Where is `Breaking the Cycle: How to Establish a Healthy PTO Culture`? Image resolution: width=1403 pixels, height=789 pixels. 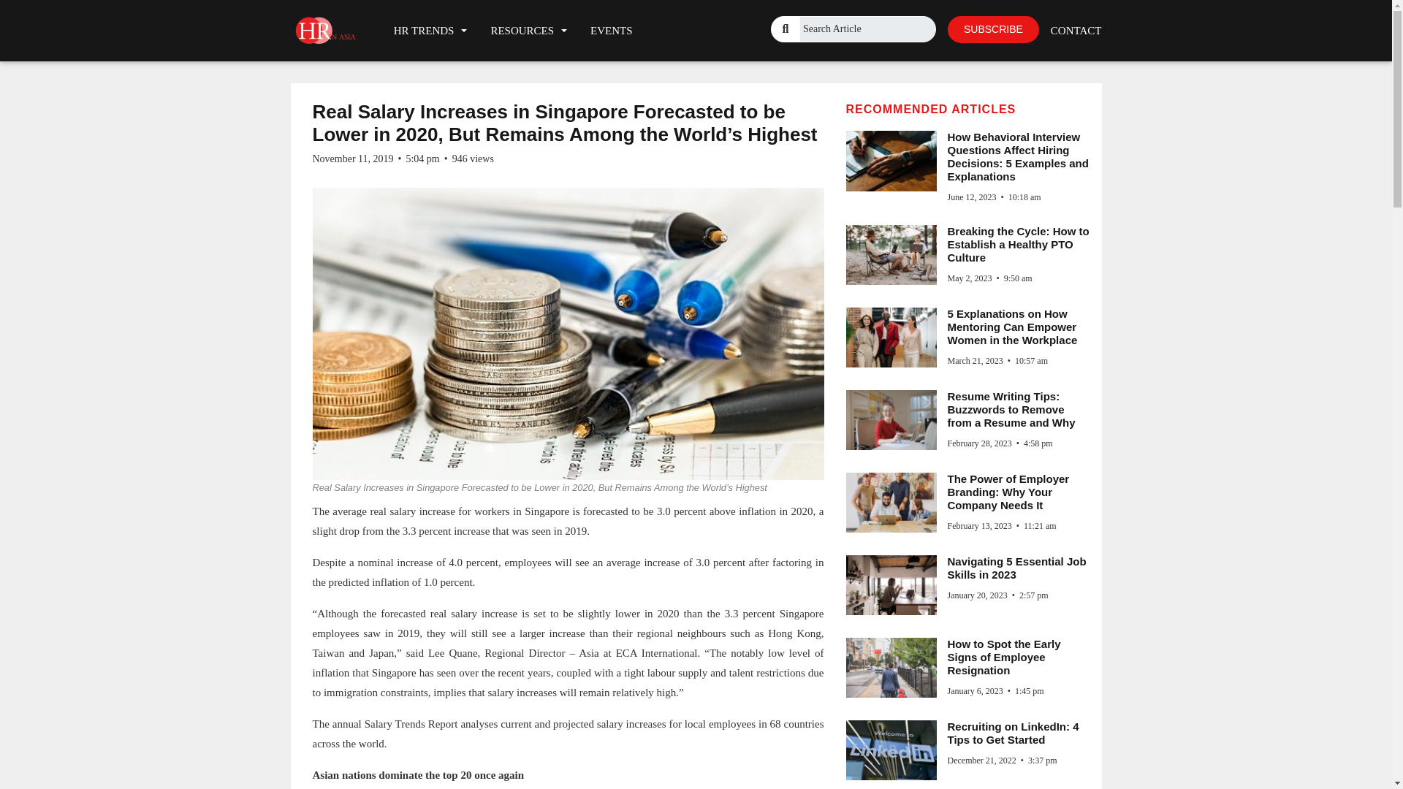 Breaking the Cycle: How to Establish a Healthy PTO Culture is located at coordinates (1017, 244).